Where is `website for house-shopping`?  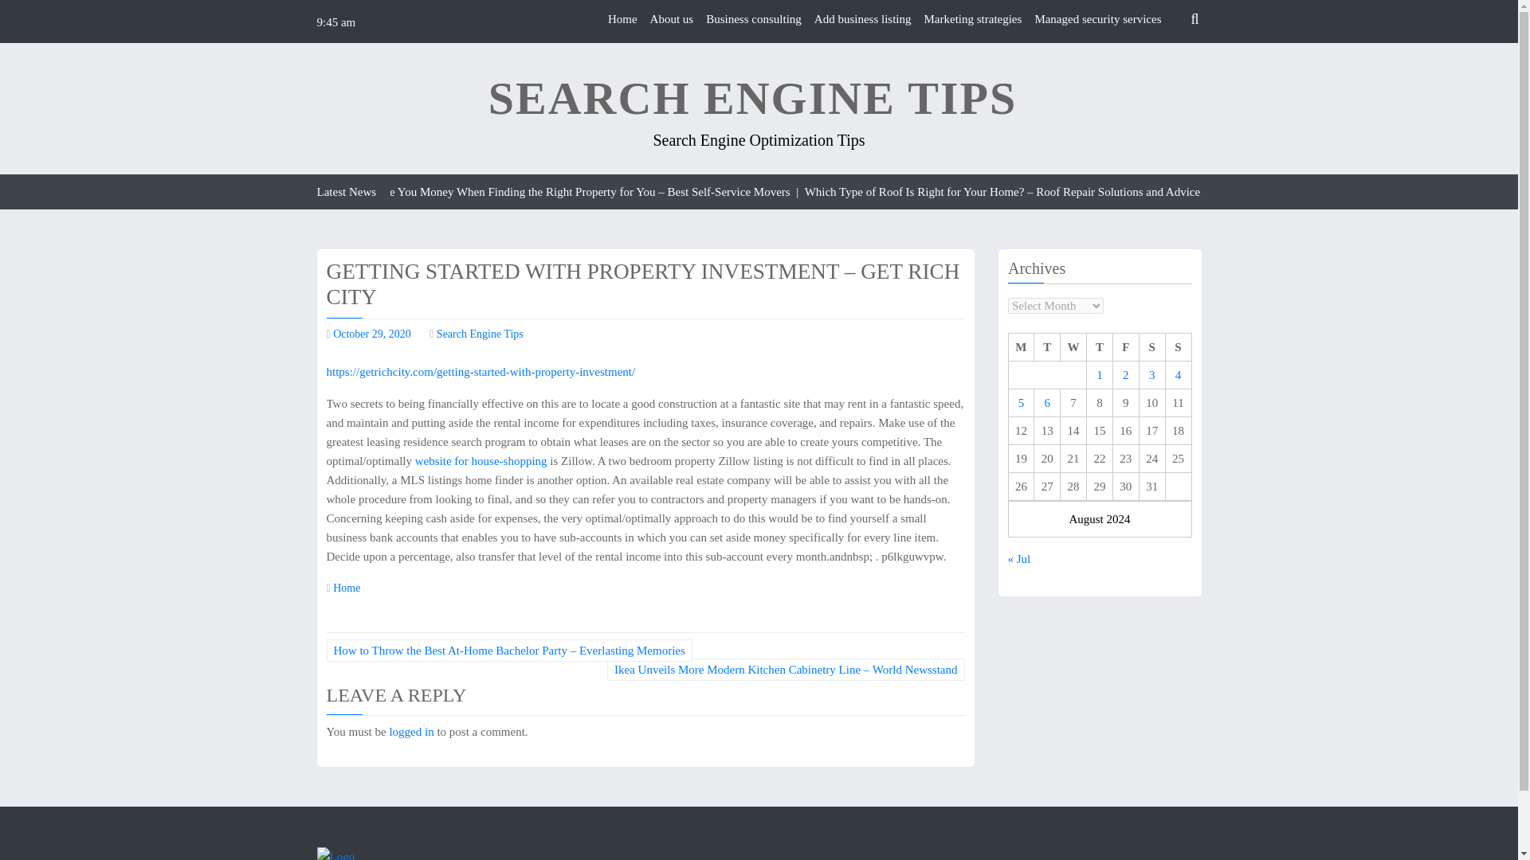
website for house-shopping is located at coordinates (483, 461).